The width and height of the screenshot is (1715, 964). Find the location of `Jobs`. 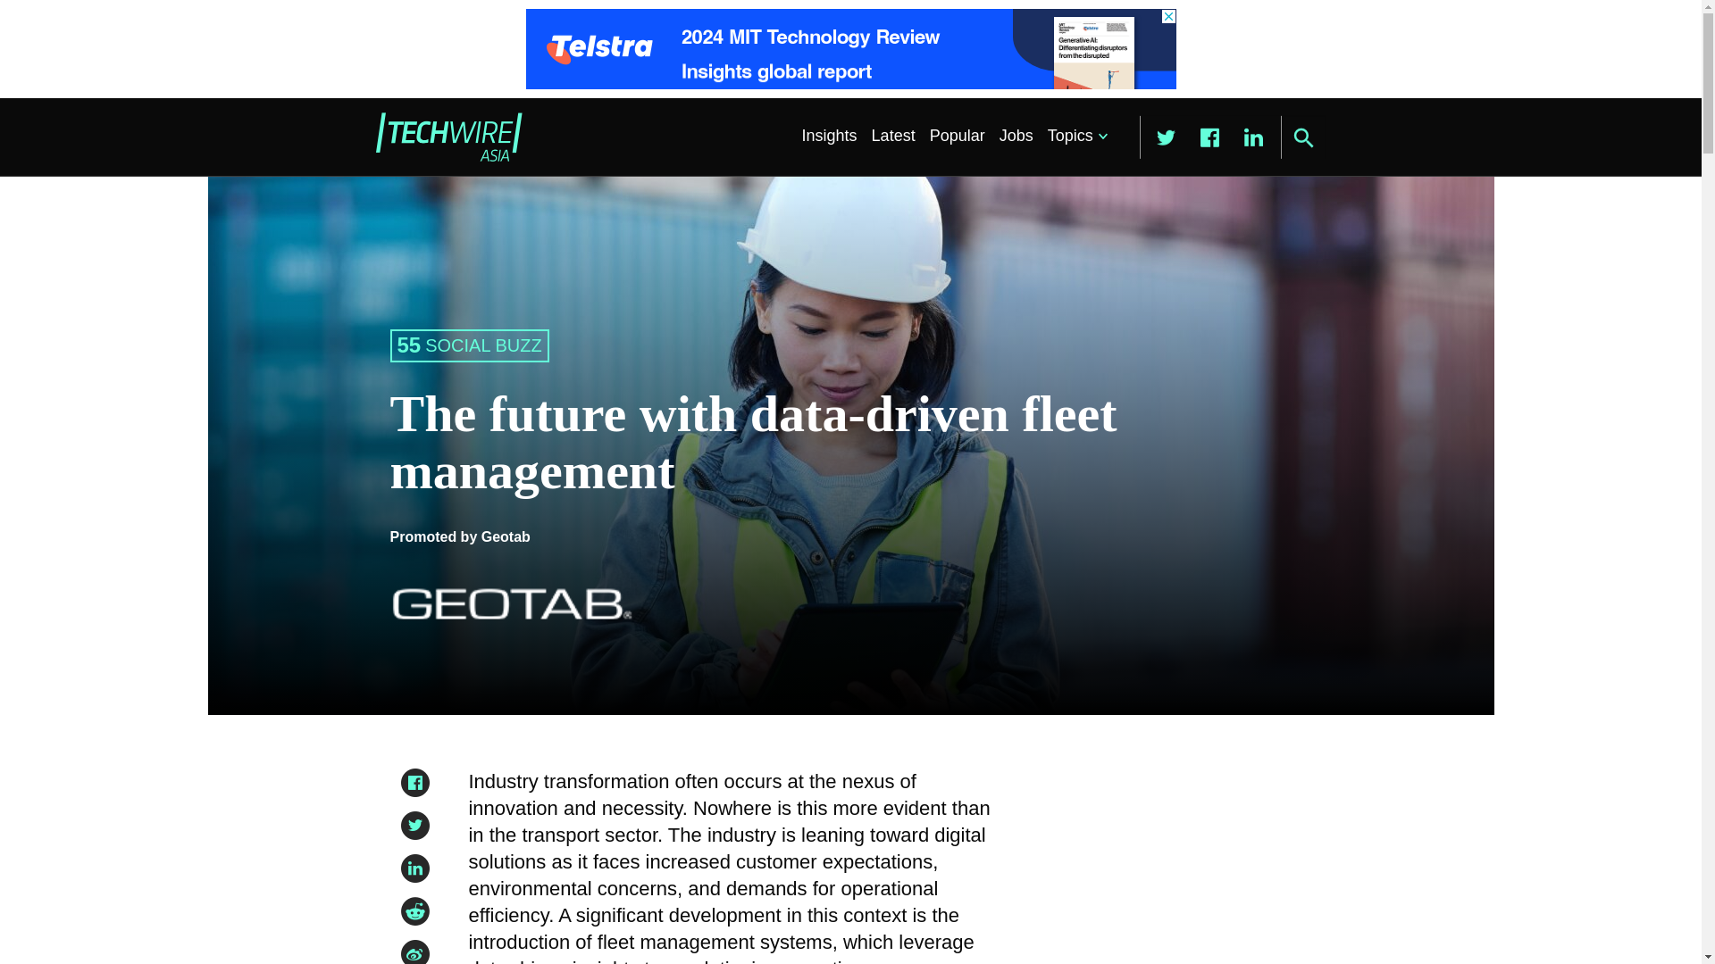

Jobs is located at coordinates (1016, 136).